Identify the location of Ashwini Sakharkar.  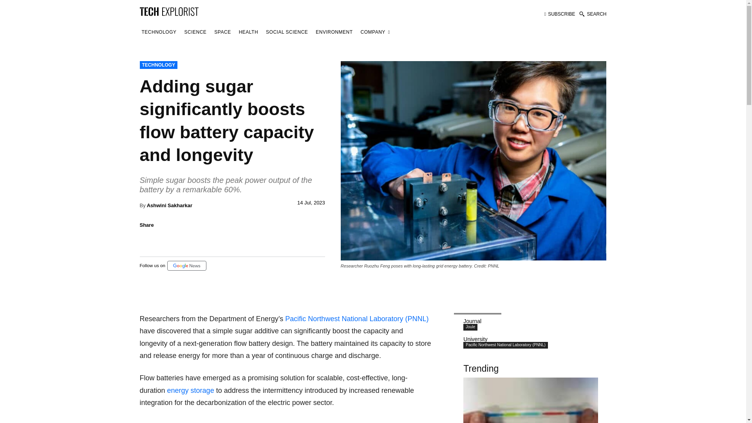
(169, 205).